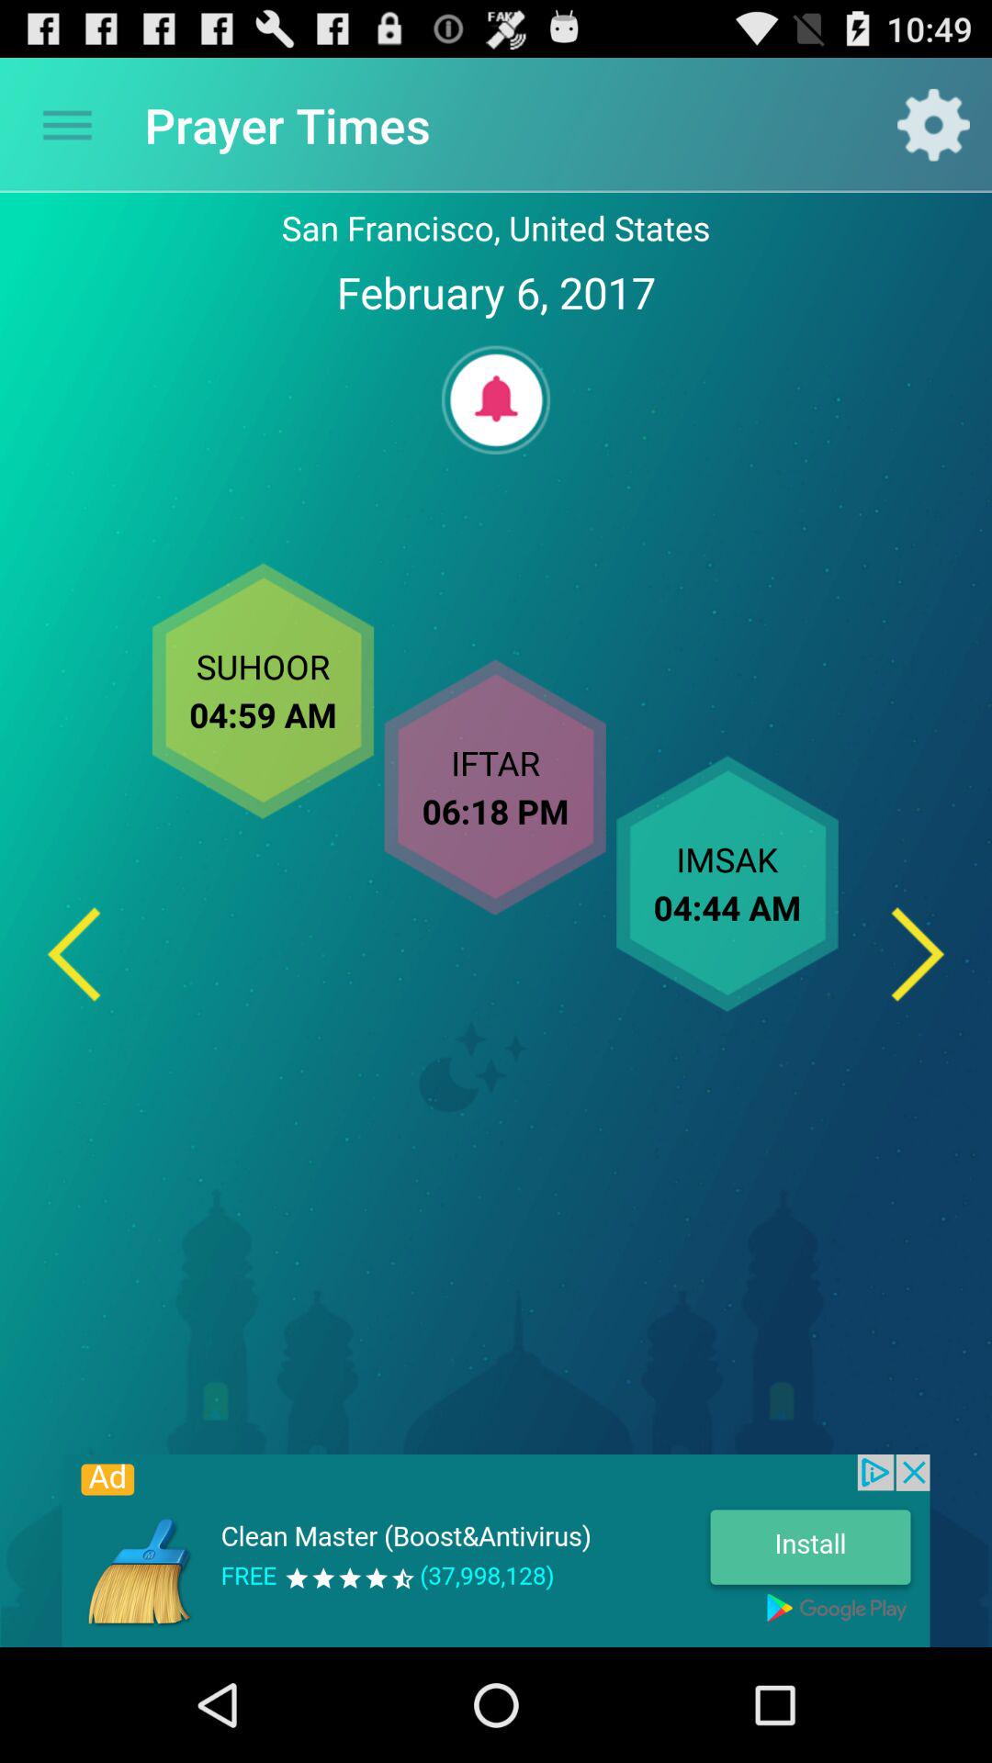 This screenshot has width=992, height=1763. Describe the element at coordinates (496, 400) in the screenshot. I see `set alarm` at that location.